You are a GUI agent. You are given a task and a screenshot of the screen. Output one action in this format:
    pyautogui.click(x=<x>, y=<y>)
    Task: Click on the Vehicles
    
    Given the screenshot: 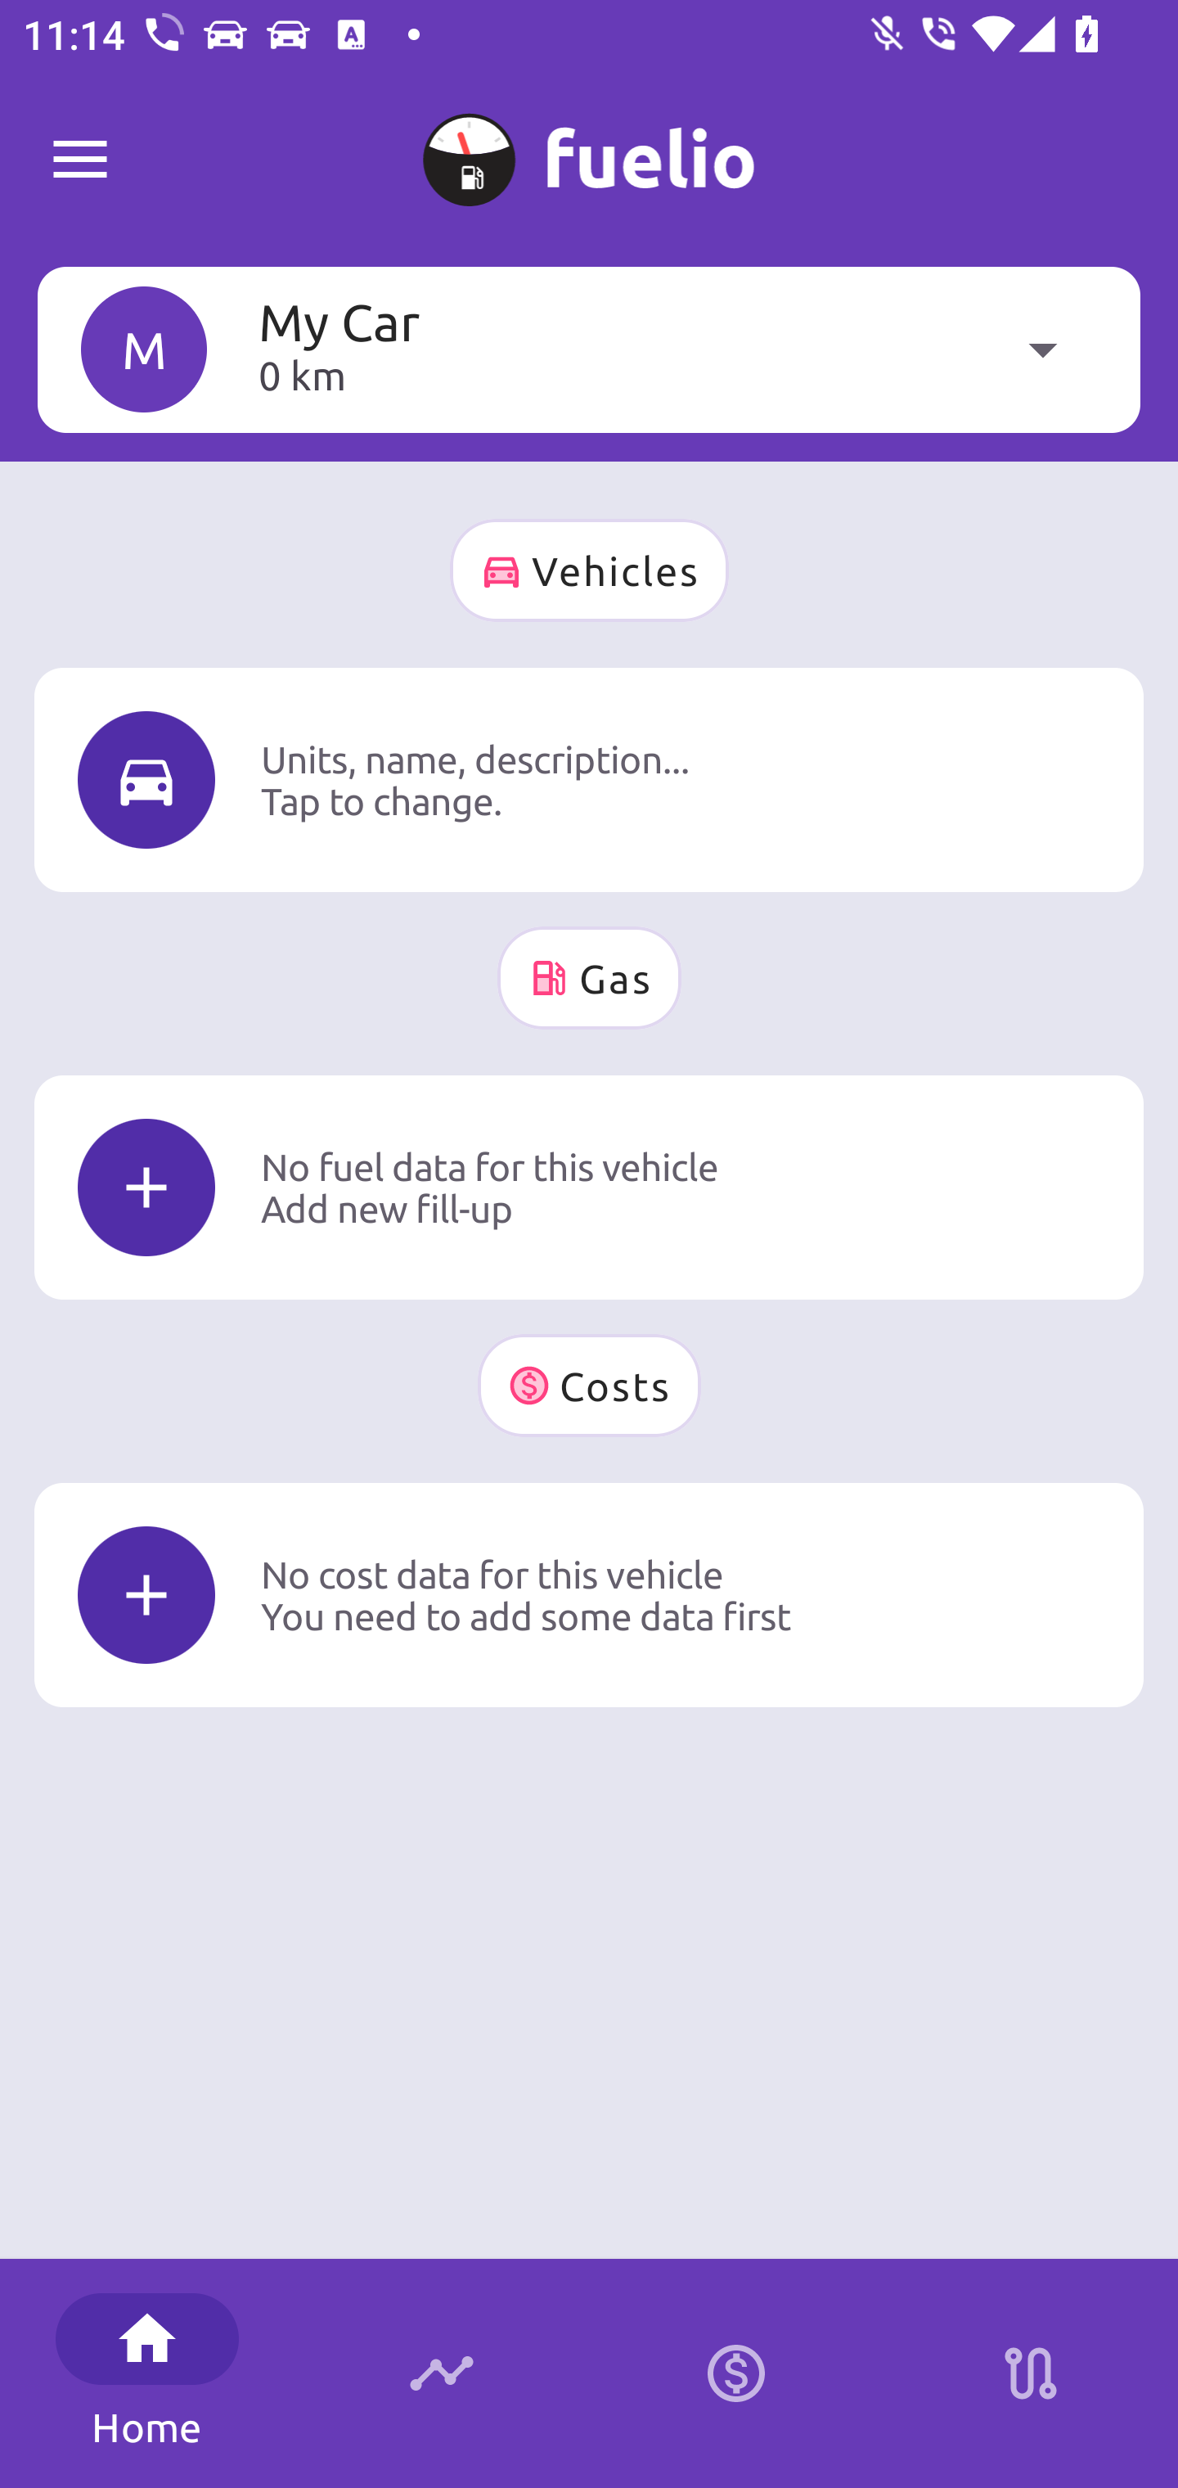 What is the action you would take?
    pyautogui.click(x=589, y=571)
    